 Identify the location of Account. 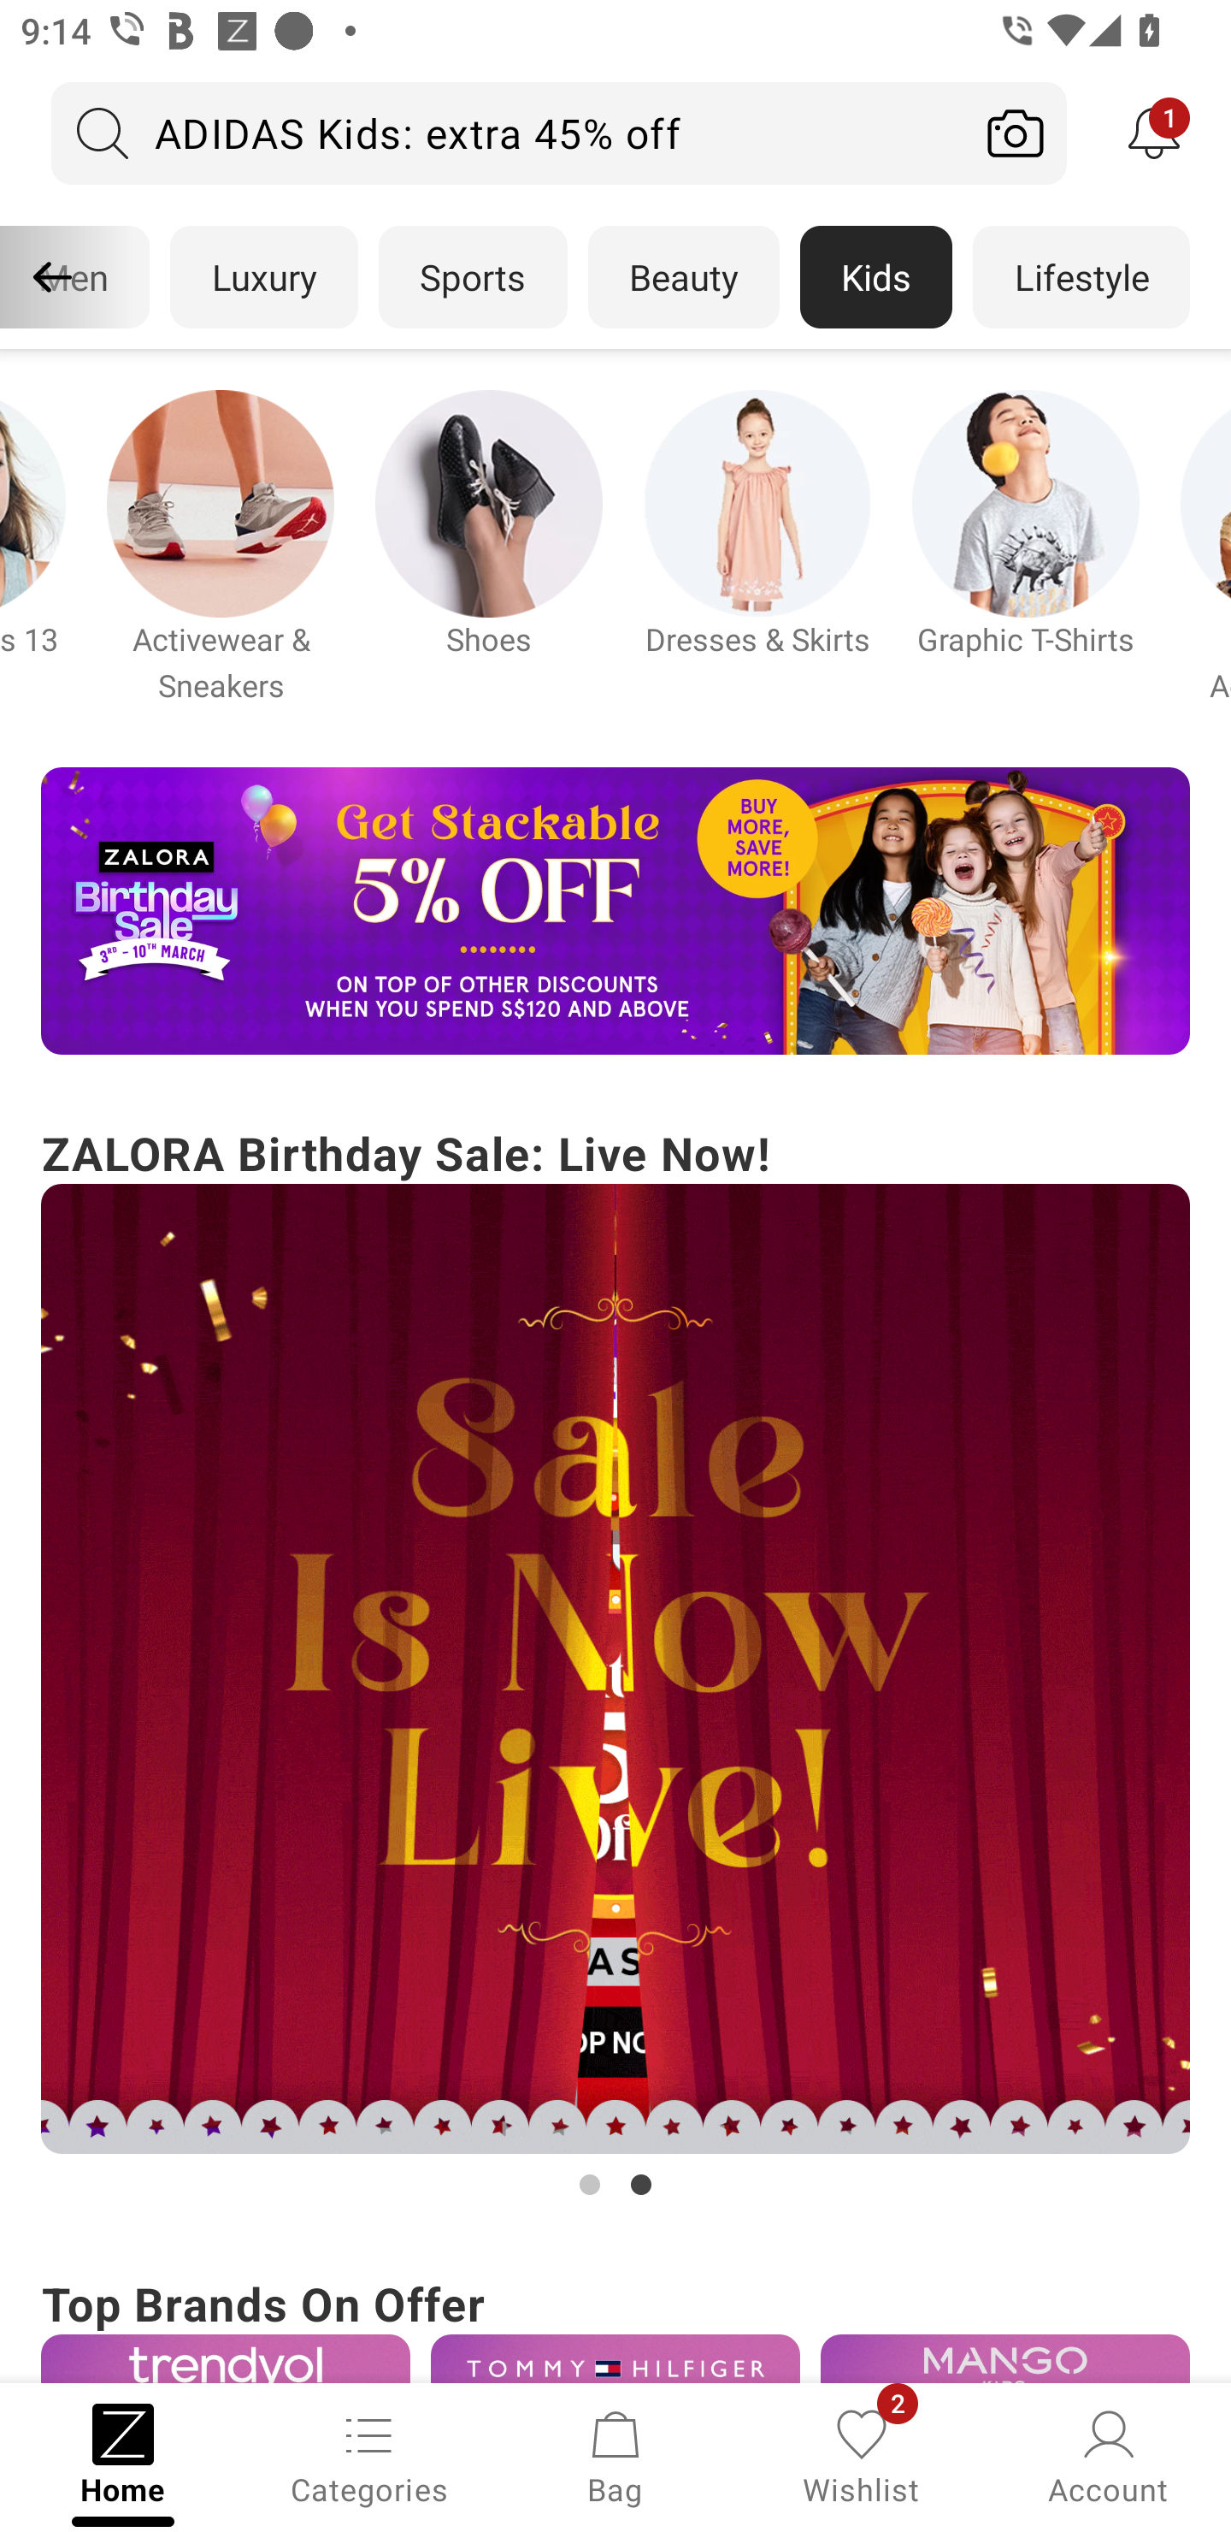
(1108, 2455).